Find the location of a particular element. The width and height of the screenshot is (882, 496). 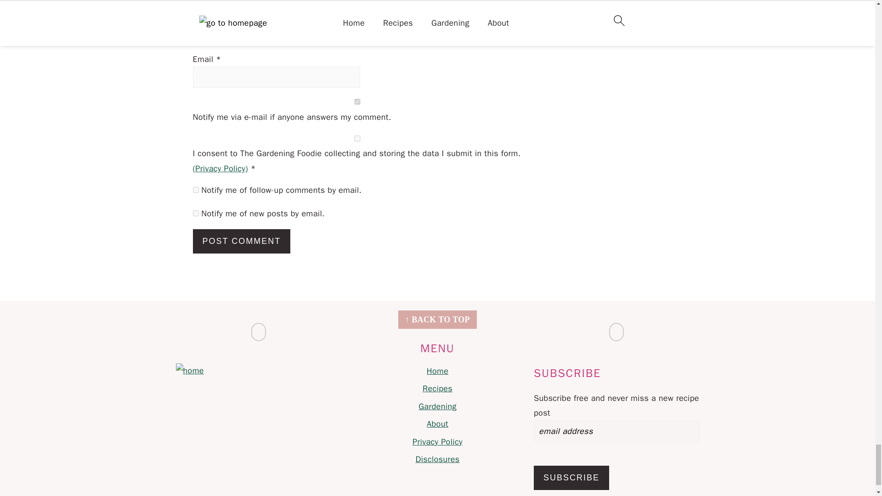

on is located at coordinates (357, 101).